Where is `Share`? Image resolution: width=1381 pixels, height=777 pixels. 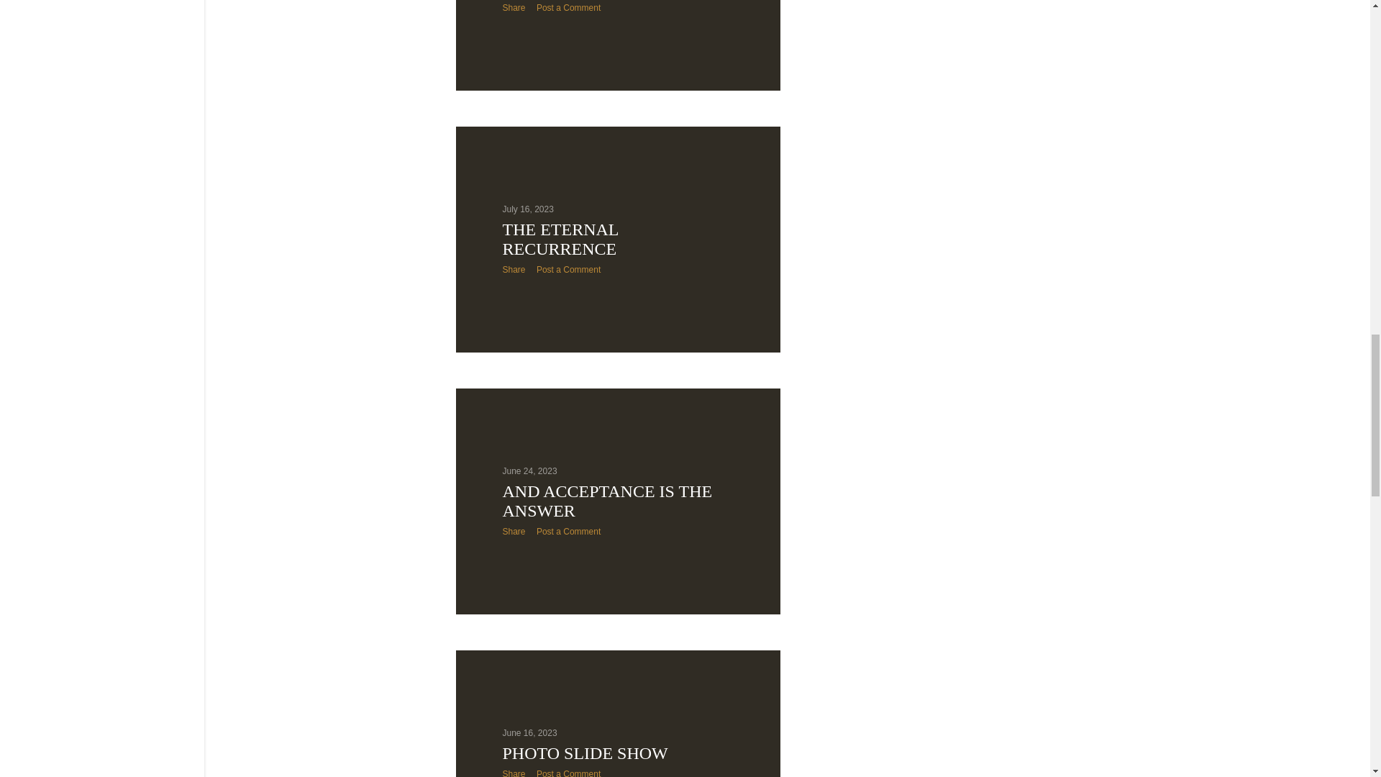
Share is located at coordinates (514, 8).